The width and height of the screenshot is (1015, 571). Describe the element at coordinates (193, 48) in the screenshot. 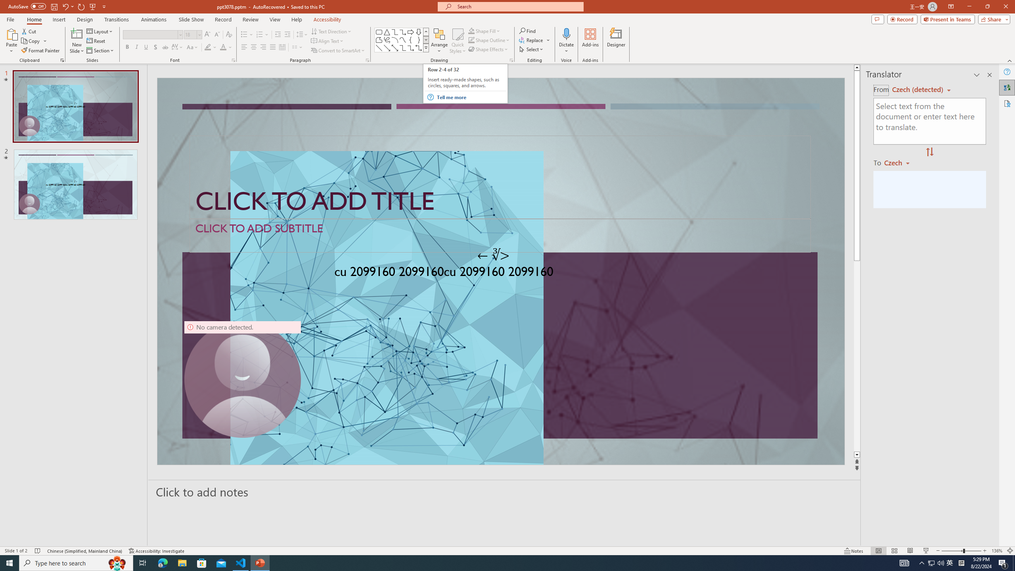

I see `Change Case` at that location.